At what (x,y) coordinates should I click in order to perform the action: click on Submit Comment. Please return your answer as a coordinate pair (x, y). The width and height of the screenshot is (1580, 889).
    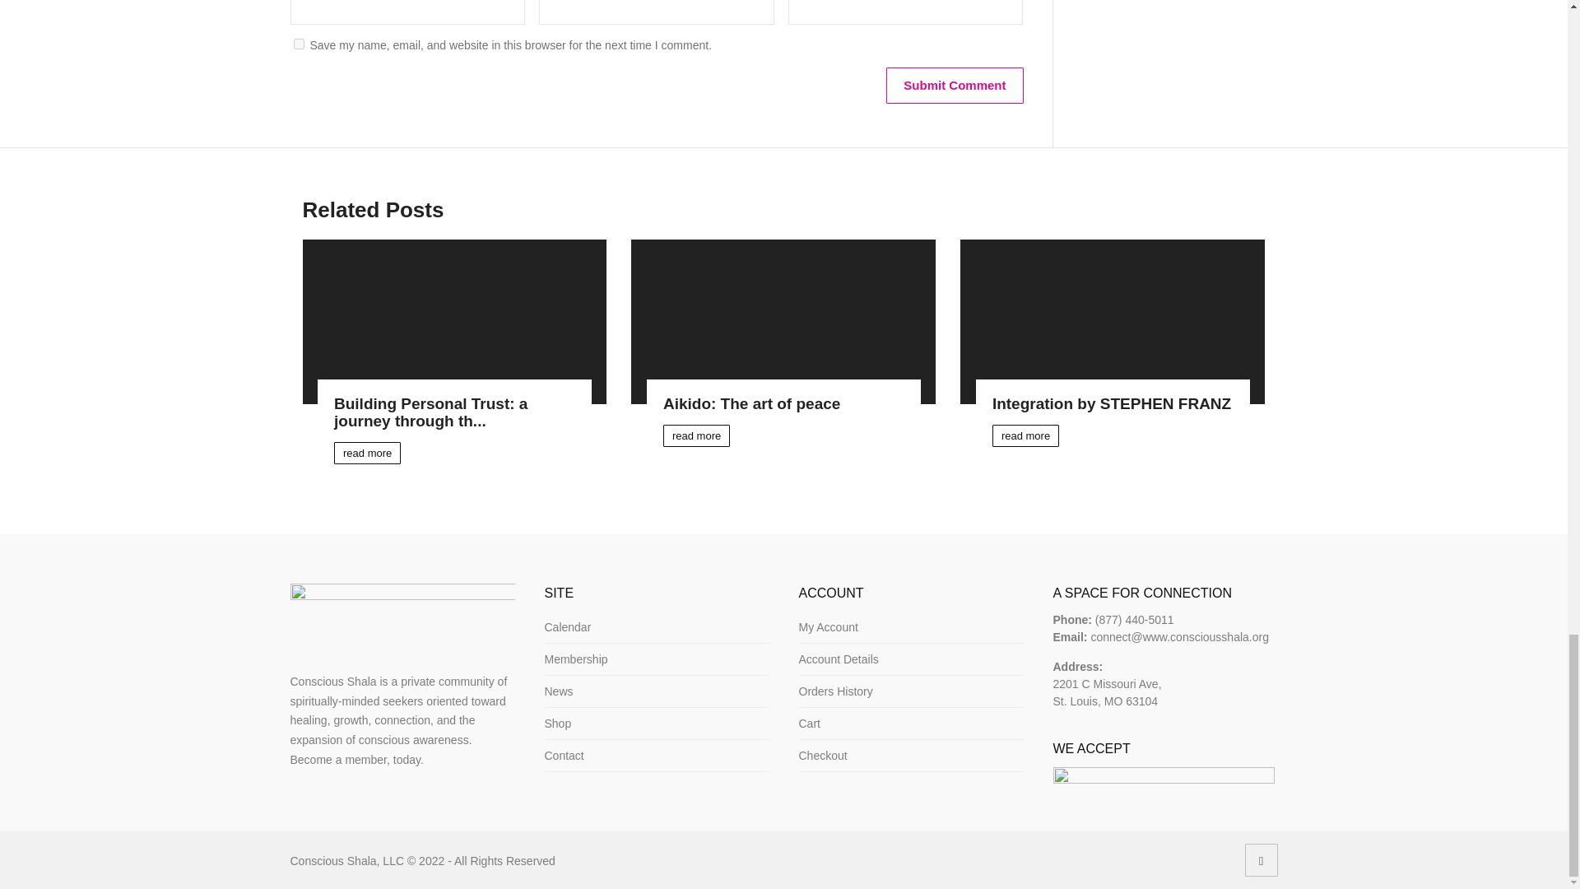
    Looking at the image, I should click on (955, 86).